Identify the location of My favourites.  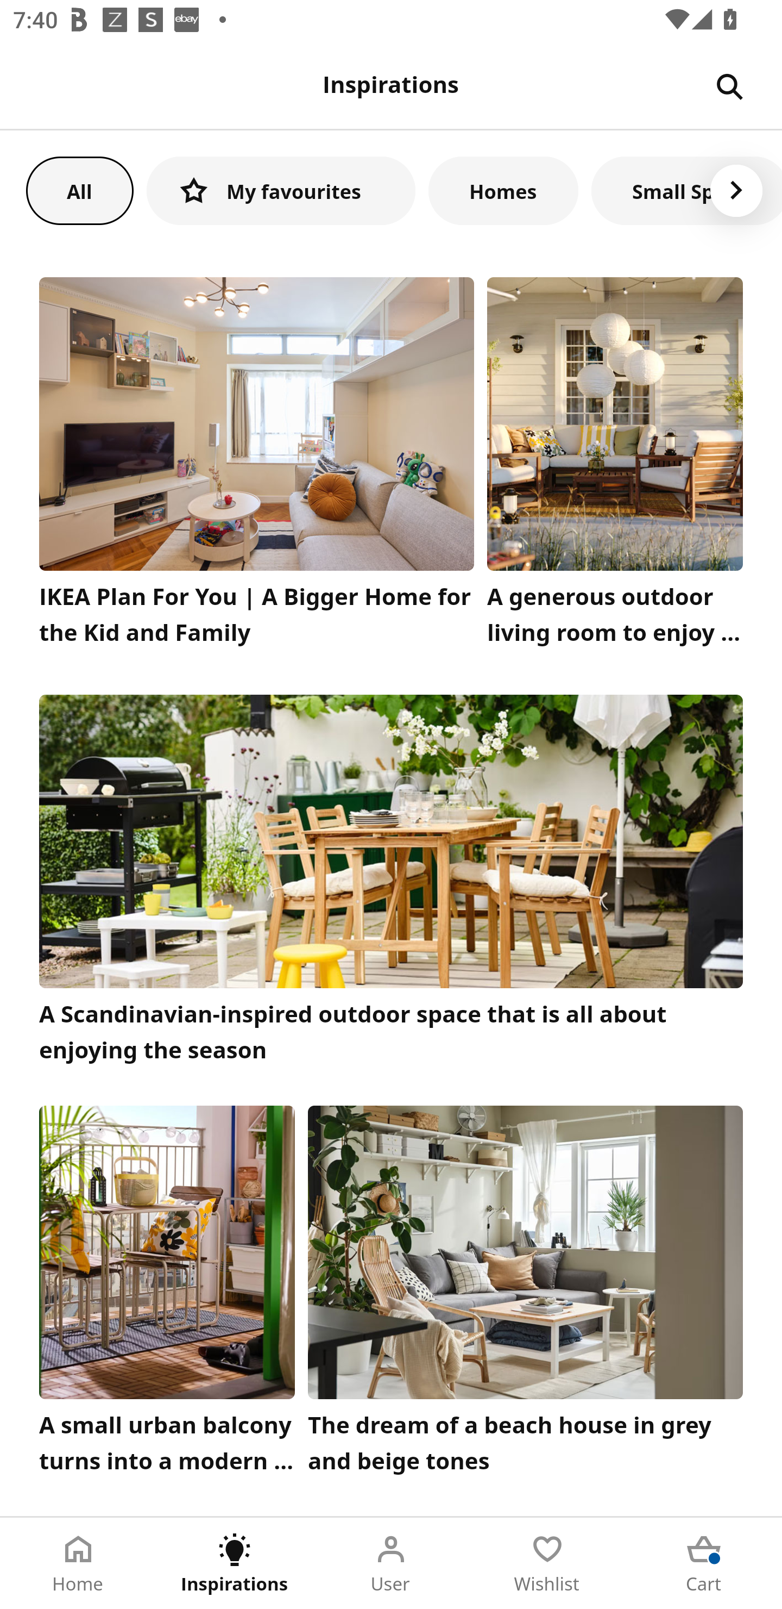
(281, 190).